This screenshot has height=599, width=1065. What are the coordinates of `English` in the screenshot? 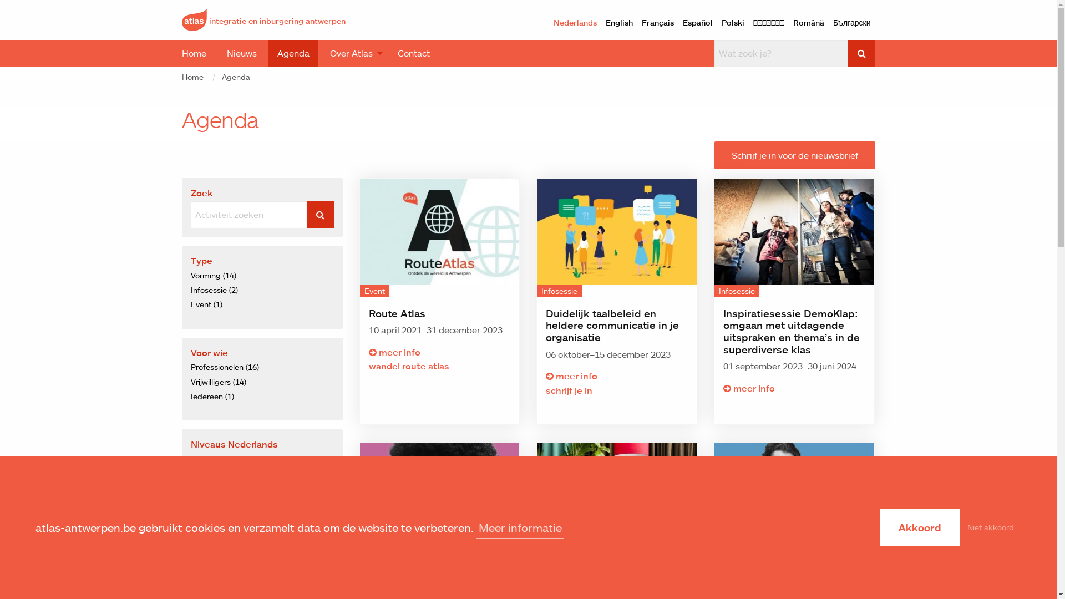 It's located at (619, 23).